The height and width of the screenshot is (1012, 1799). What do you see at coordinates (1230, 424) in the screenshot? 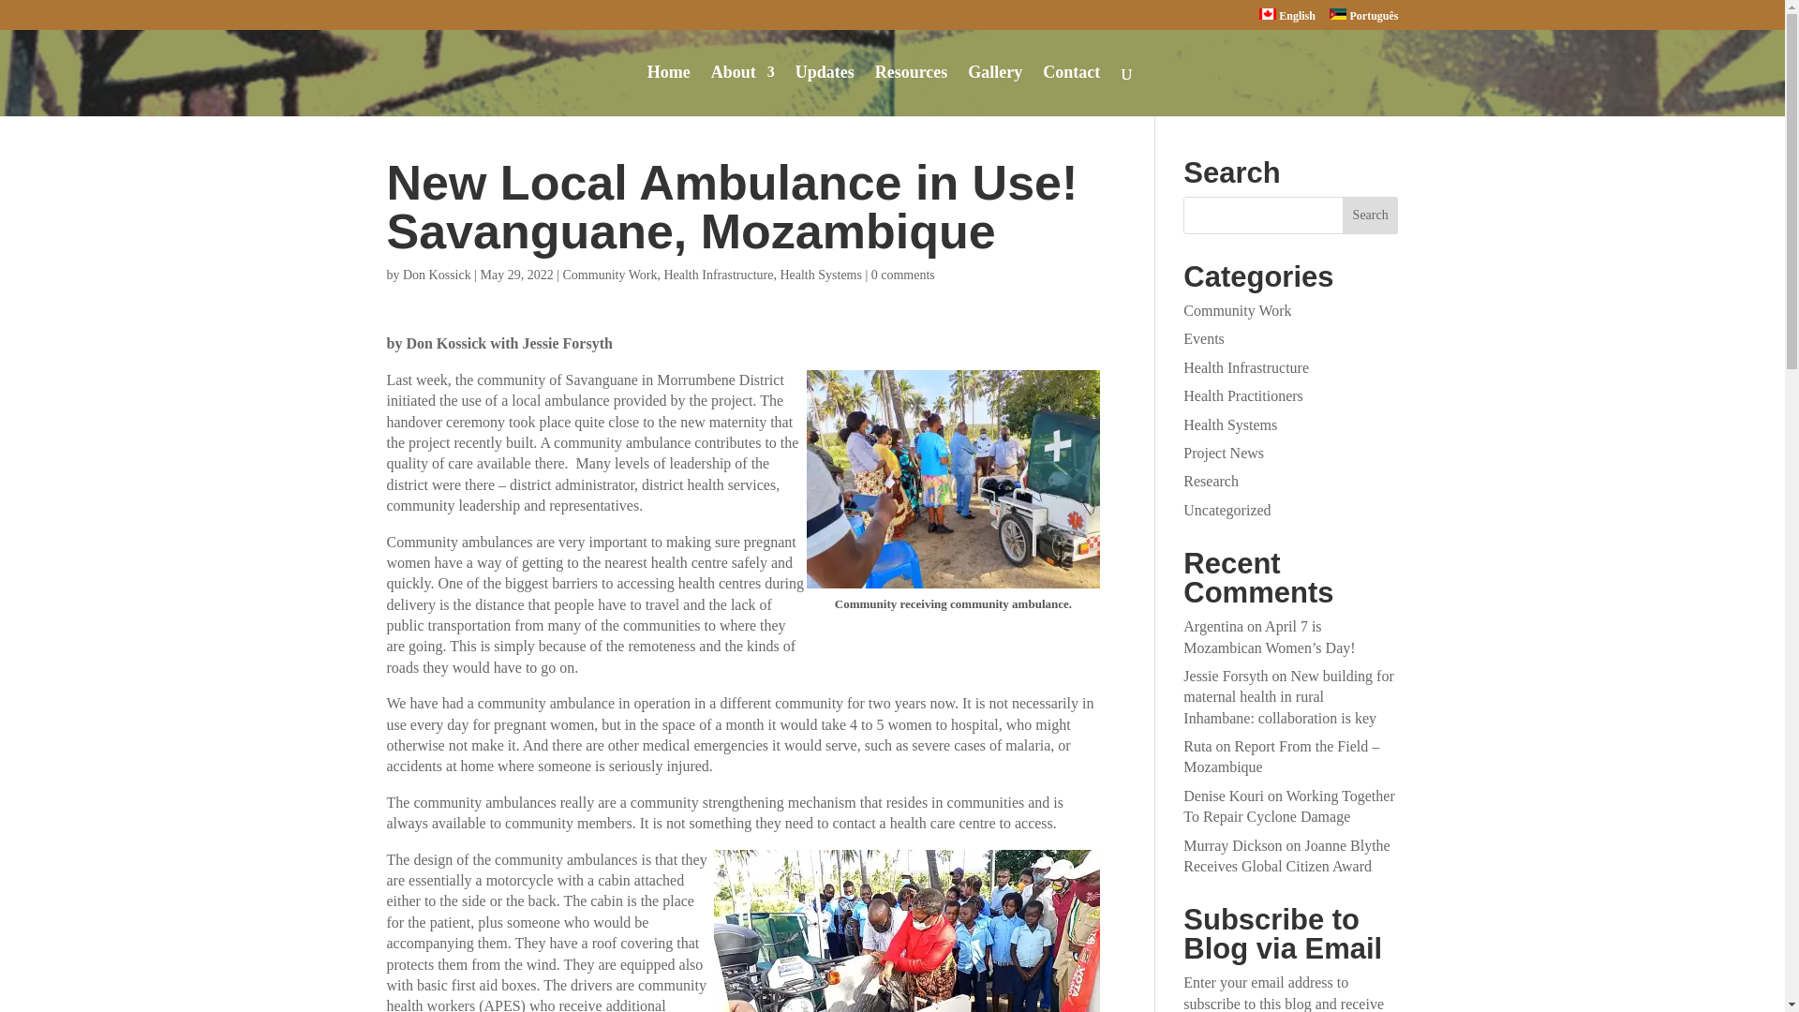
I see `Health Systems` at bounding box center [1230, 424].